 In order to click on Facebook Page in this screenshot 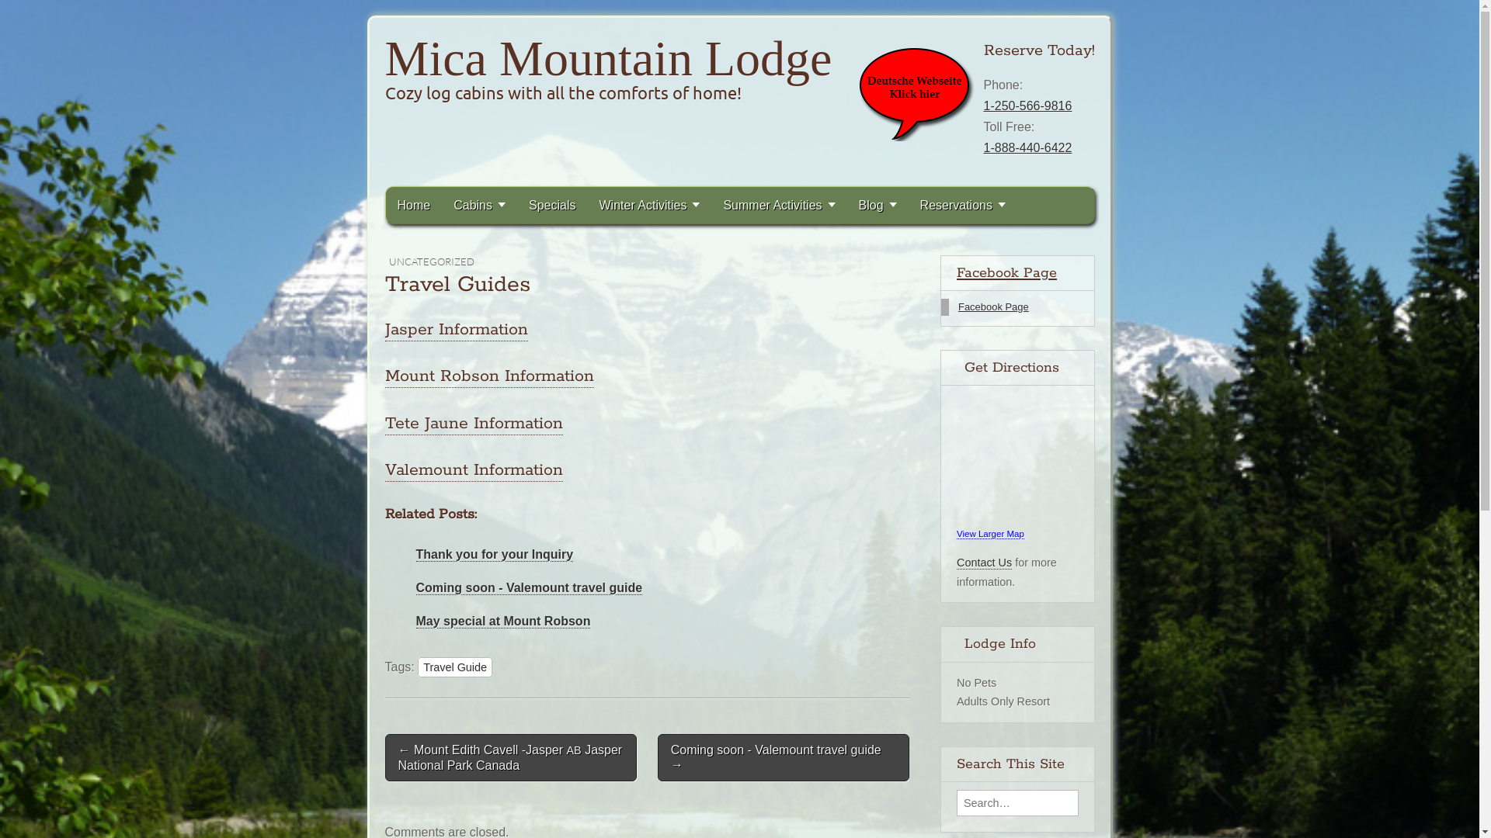, I will do `click(994, 307)`.